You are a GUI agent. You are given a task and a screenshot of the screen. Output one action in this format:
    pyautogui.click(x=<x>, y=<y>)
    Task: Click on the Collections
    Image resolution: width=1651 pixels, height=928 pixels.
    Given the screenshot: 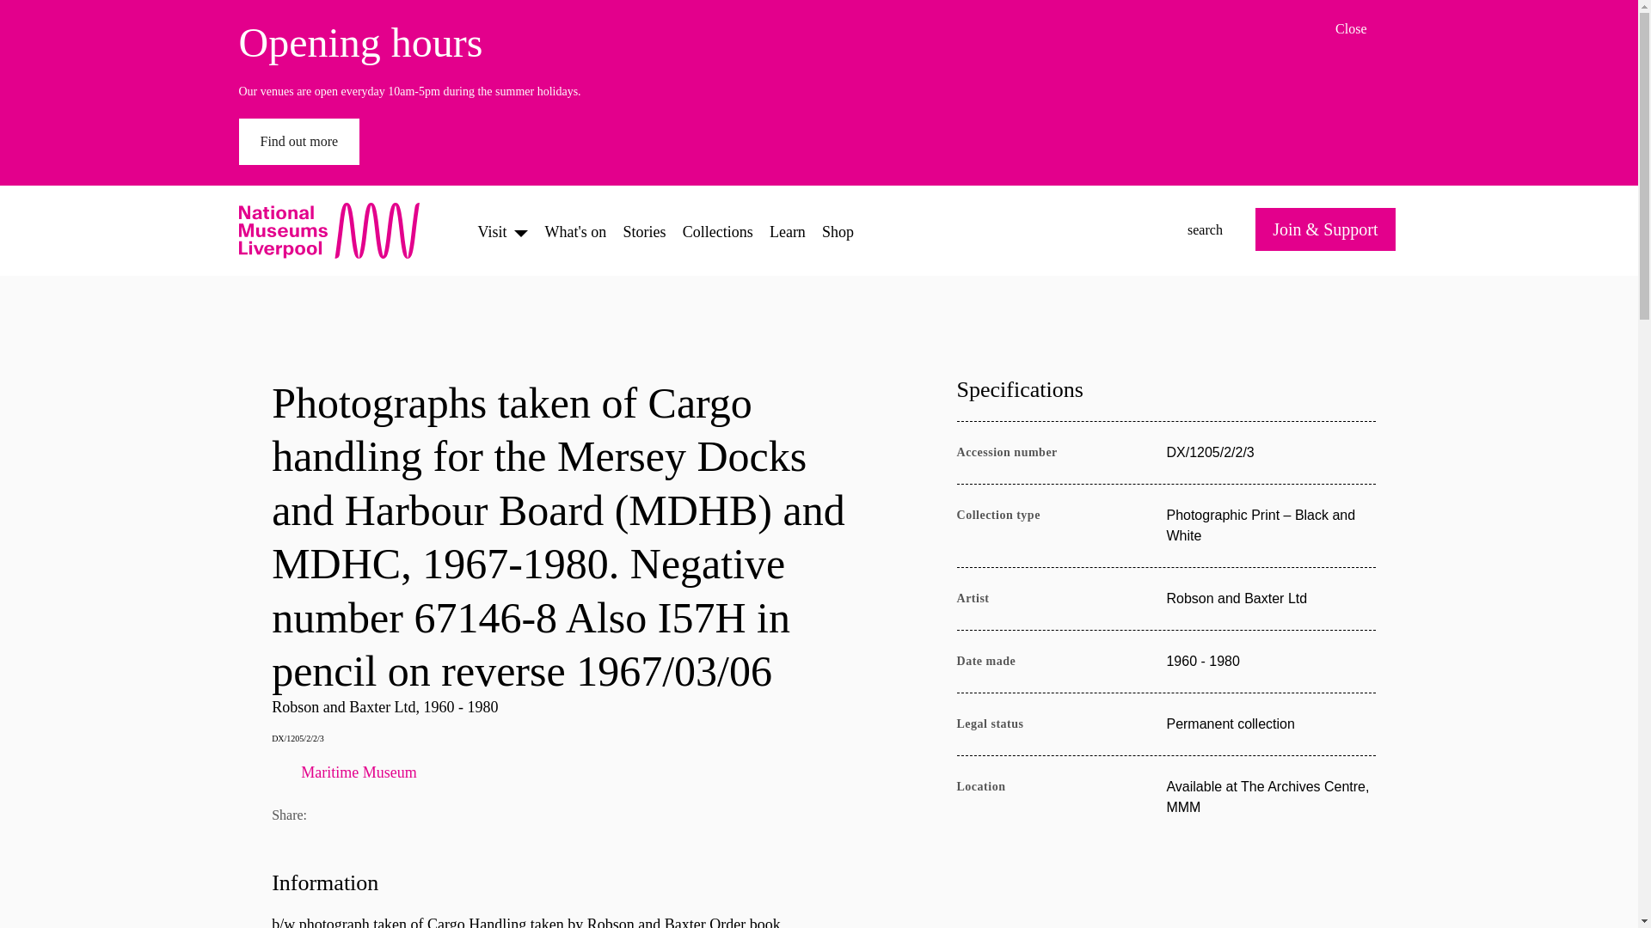 What is the action you would take?
    pyautogui.click(x=1367, y=29)
    